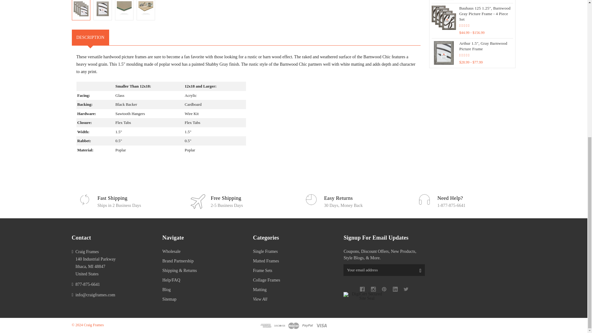 Image resolution: width=592 pixels, height=333 pixels. I want to click on Barnwood Chic 1.5", Shabby Gray Picture Frames - 4 Piece Set, so click(103, 9).